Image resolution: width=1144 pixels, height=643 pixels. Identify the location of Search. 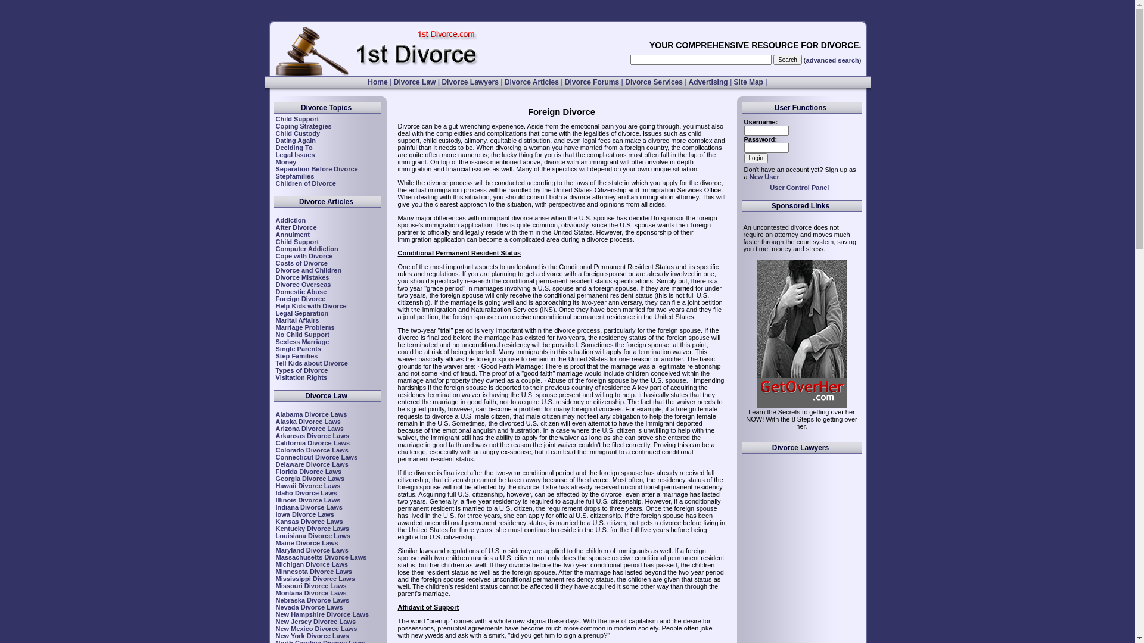
(788, 60).